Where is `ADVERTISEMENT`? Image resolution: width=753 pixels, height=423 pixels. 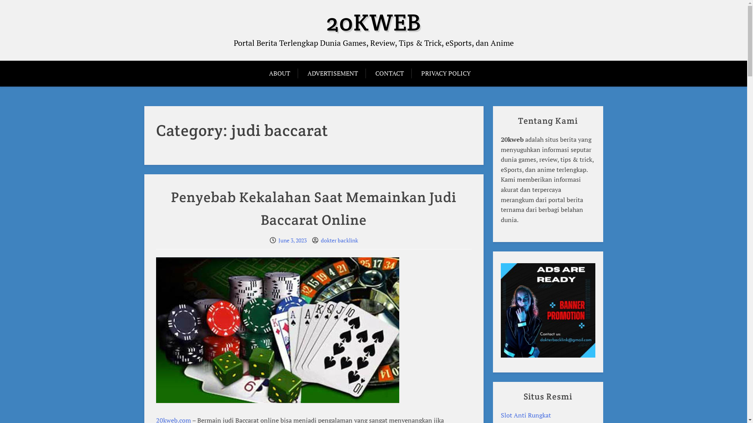
ADVERTISEMENT is located at coordinates (333, 74).